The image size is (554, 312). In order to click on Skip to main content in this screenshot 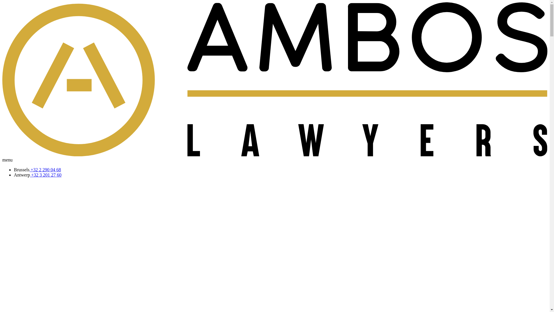, I will do `click(2, 2)`.